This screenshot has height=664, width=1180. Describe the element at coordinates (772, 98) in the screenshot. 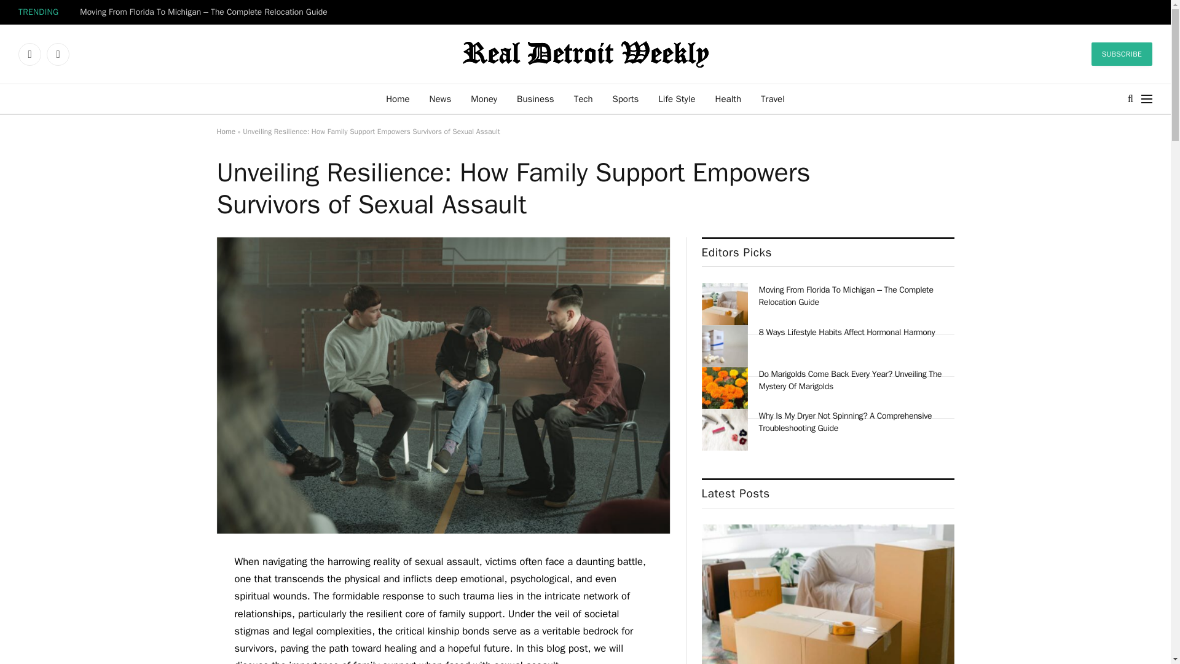

I see `Travel` at that location.